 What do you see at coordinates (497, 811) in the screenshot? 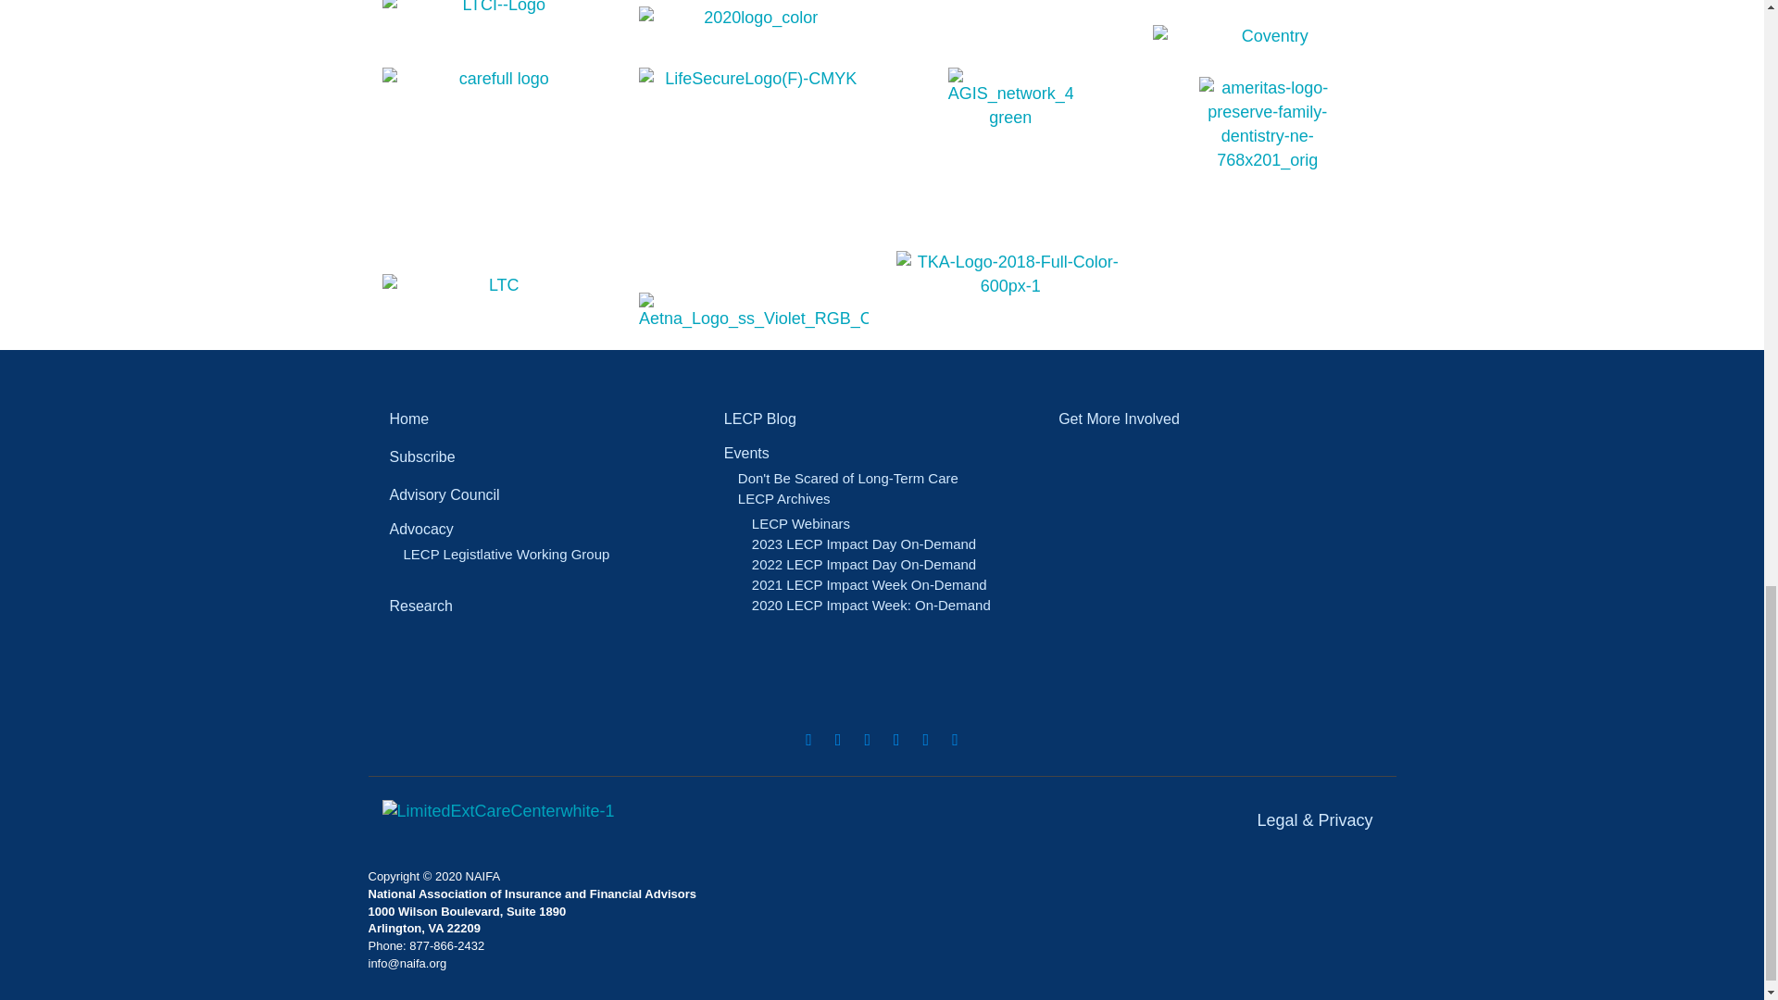
I see `LimitedExtCareCenterwhite-1` at bounding box center [497, 811].